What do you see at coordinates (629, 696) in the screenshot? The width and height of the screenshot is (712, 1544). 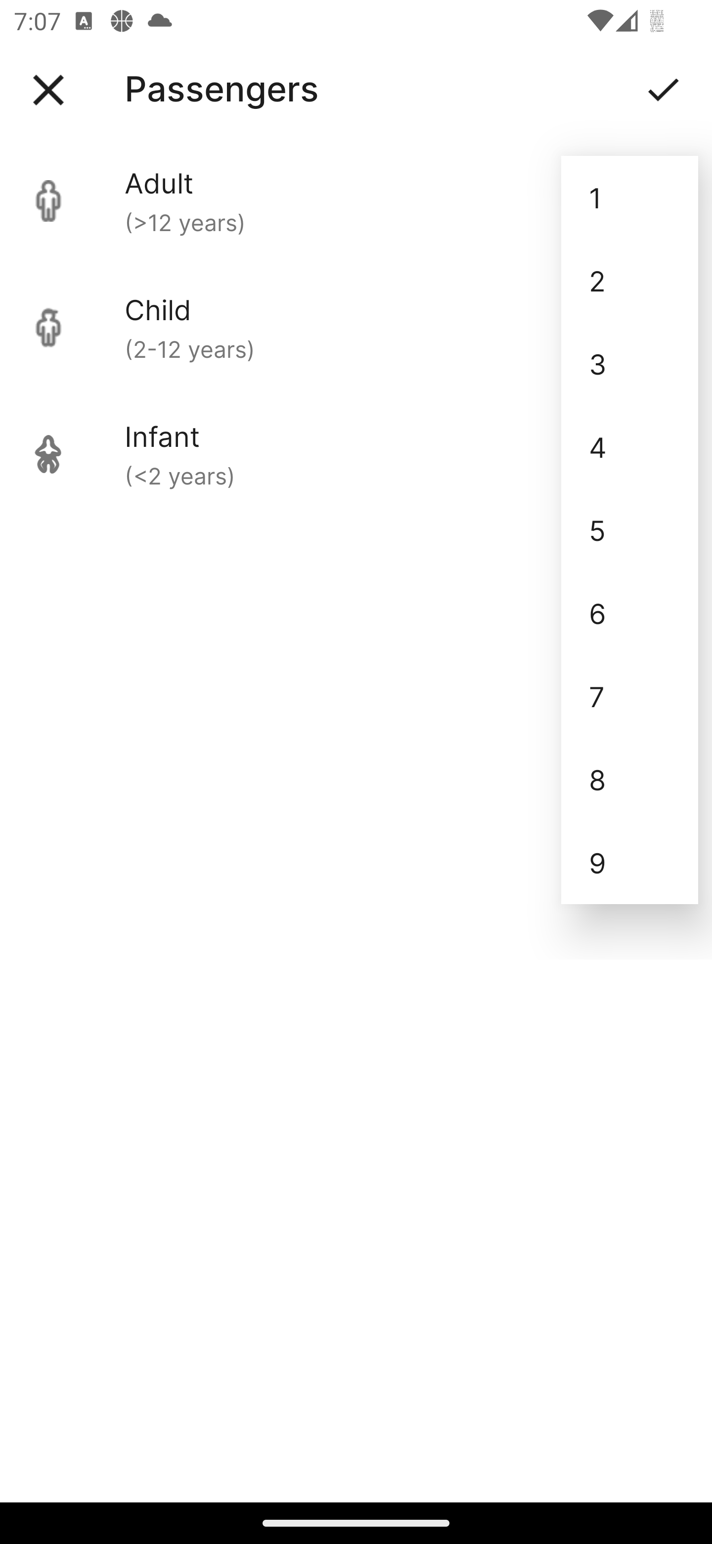 I see `7` at bounding box center [629, 696].